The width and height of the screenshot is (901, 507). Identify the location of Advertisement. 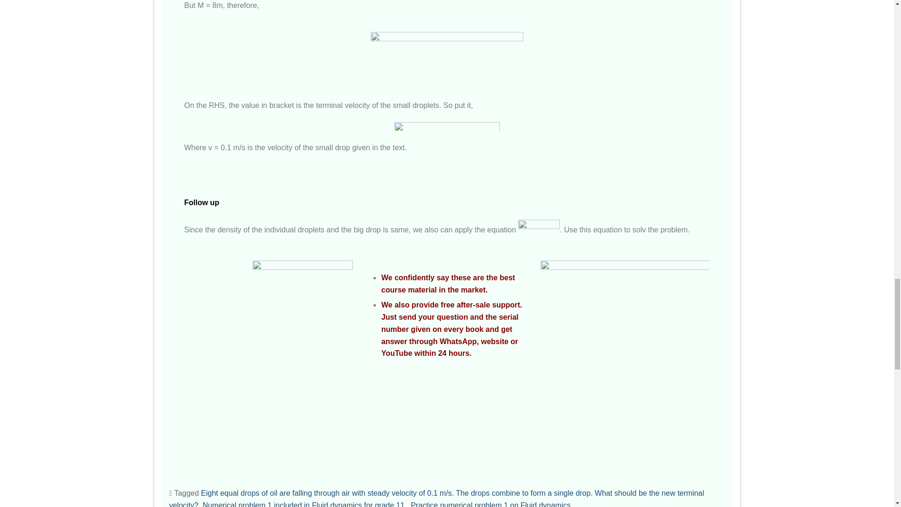
(450, 76).